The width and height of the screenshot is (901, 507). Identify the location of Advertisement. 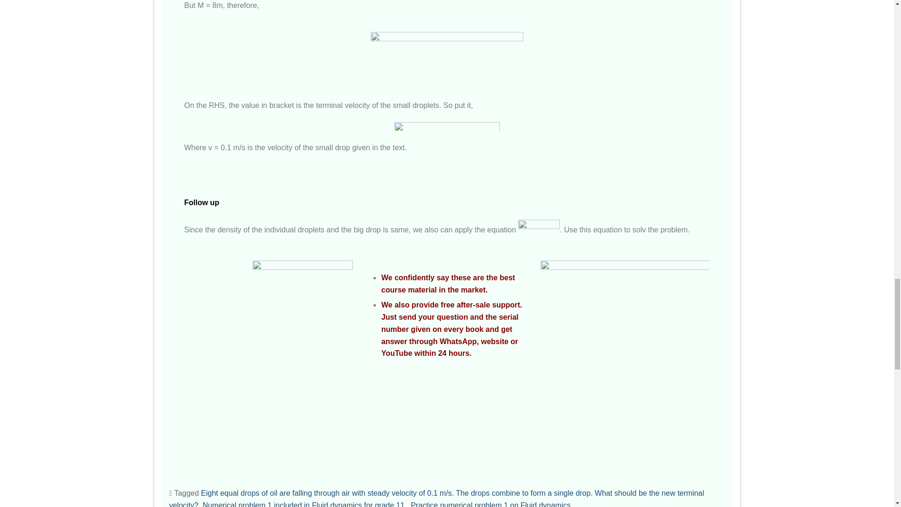
(450, 76).